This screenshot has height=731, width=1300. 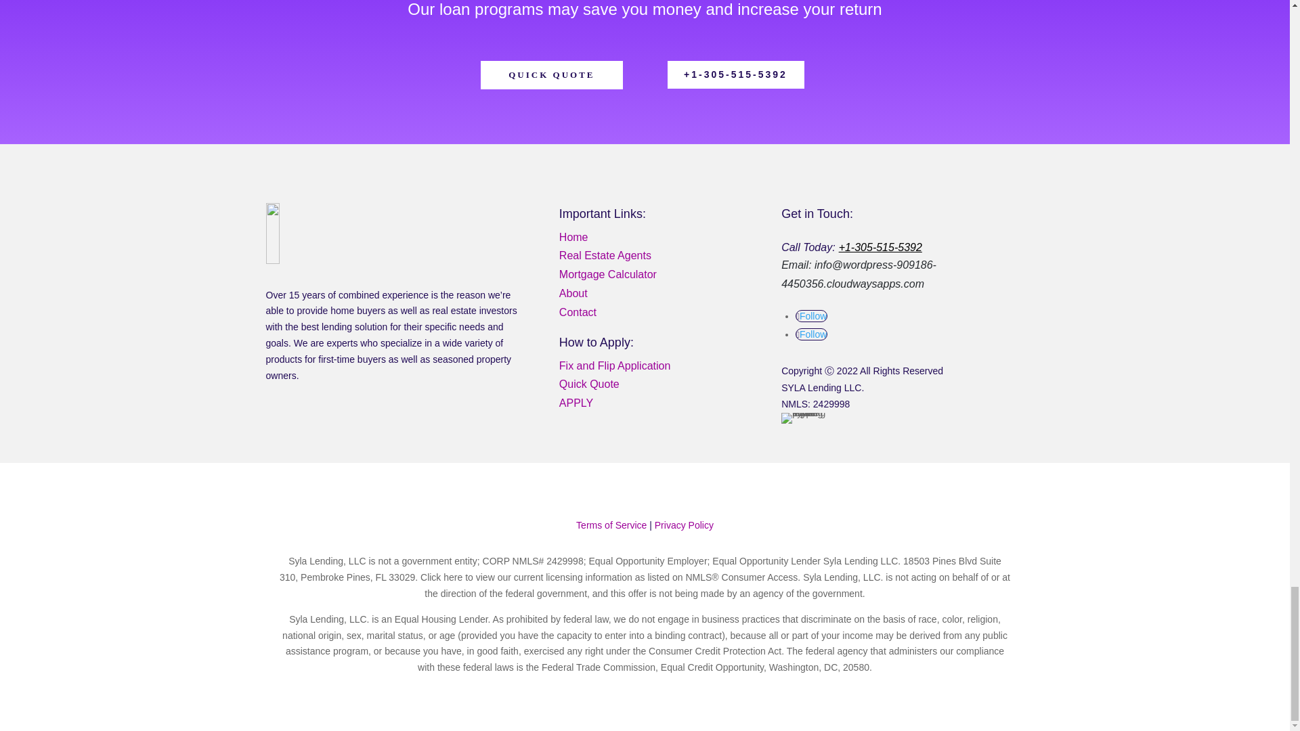 I want to click on Follow on X, so click(x=811, y=334).